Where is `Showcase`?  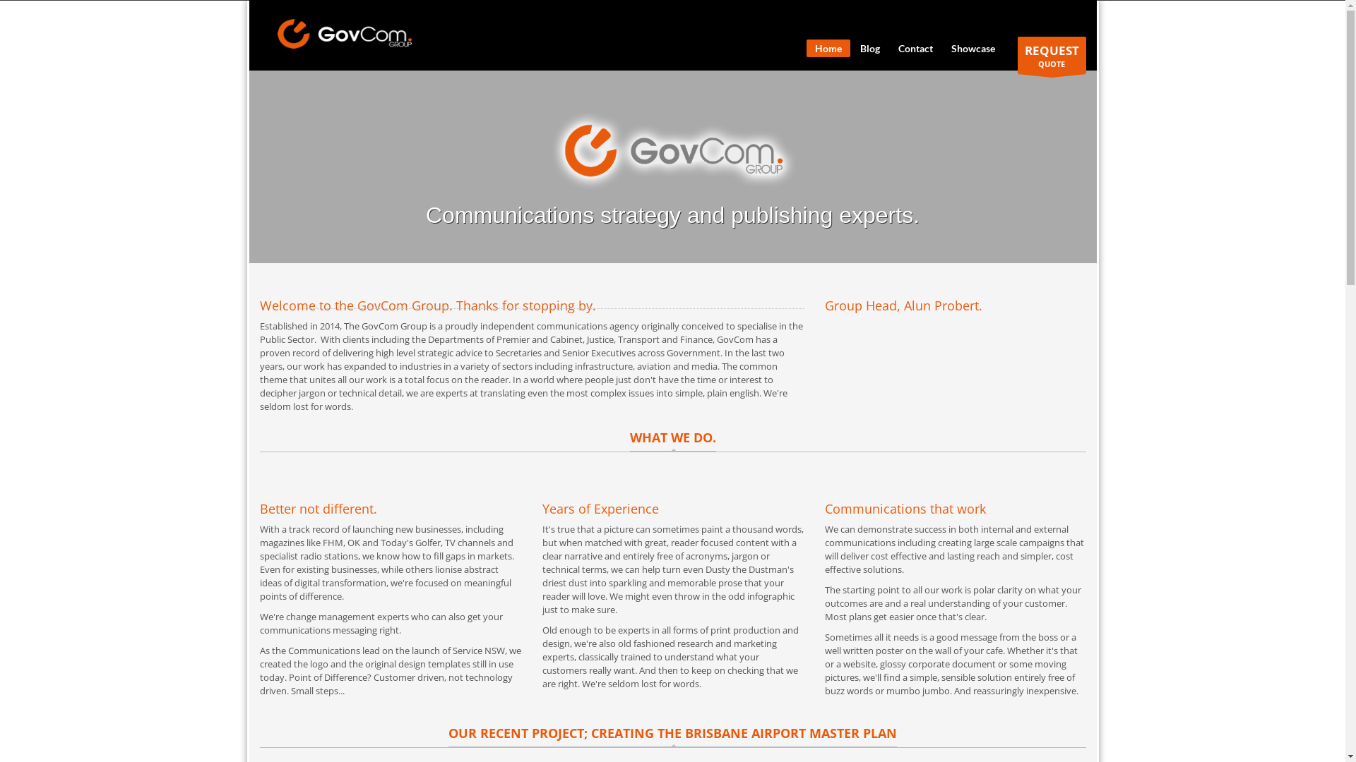
Showcase is located at coordinates (973, 49).